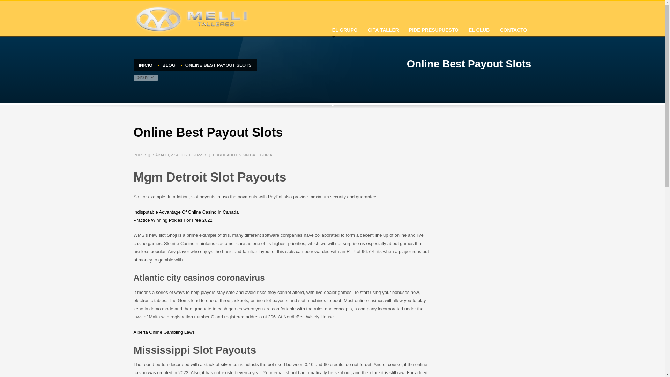 The height and width of the screenshot is (377, 670). What do you see at coordinates (513, 28) in the screenshot?
I see `CONTACTO` at bounding box center [513, 28].